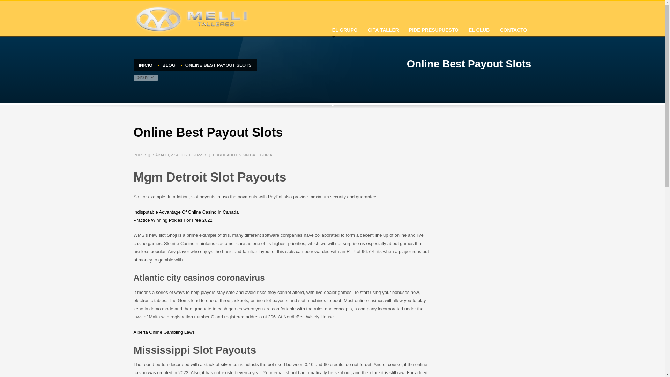 The height and width of the screenshot is (377, 670). What do you see at coordinates (513, 28) in the screenshot?
I see `CONTACTO` at bounding box center [513, 28].